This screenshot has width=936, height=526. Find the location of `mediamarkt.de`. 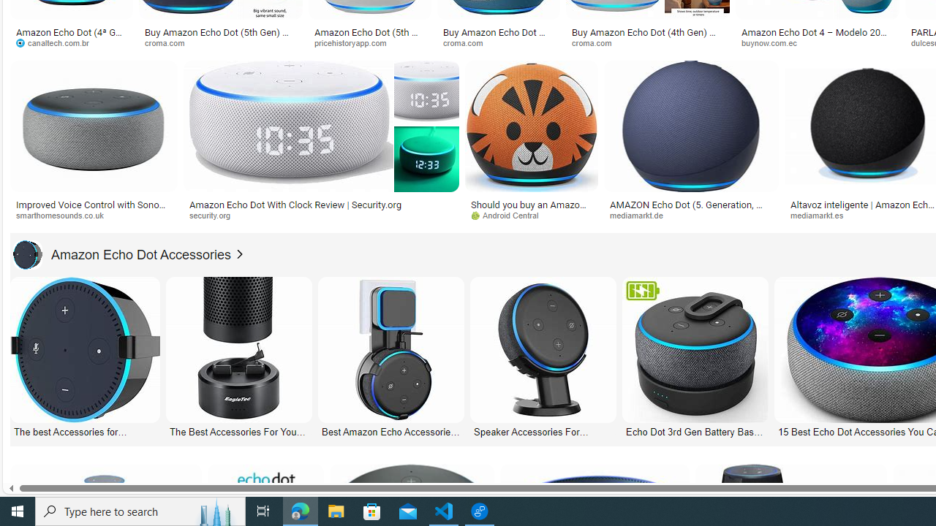

mediamarkt.de is located at coordinates (642, 215).